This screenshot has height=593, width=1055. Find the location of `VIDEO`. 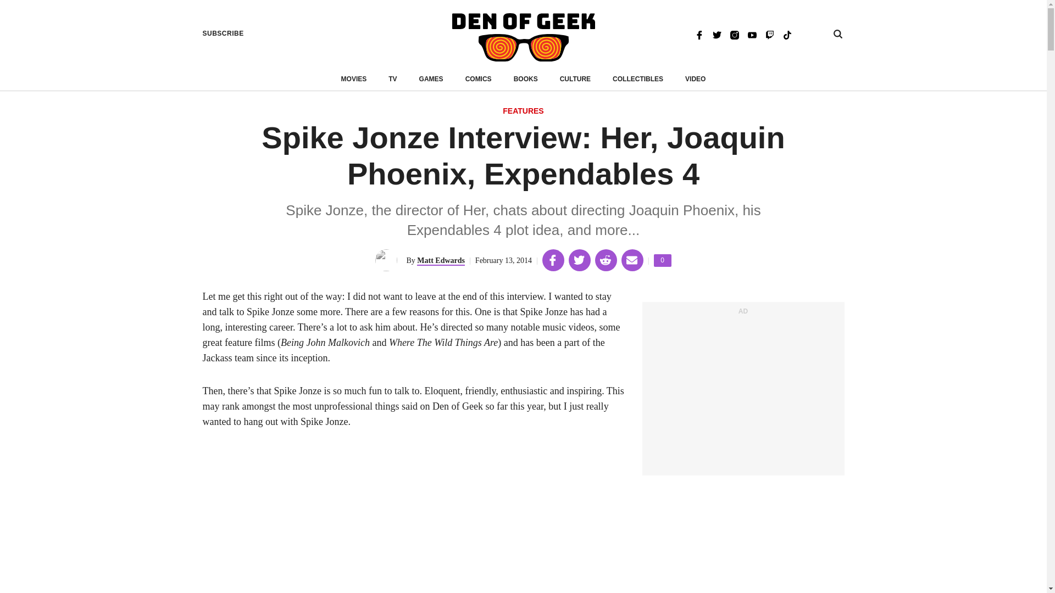

VIDEO is located at coordinates (695, 79).